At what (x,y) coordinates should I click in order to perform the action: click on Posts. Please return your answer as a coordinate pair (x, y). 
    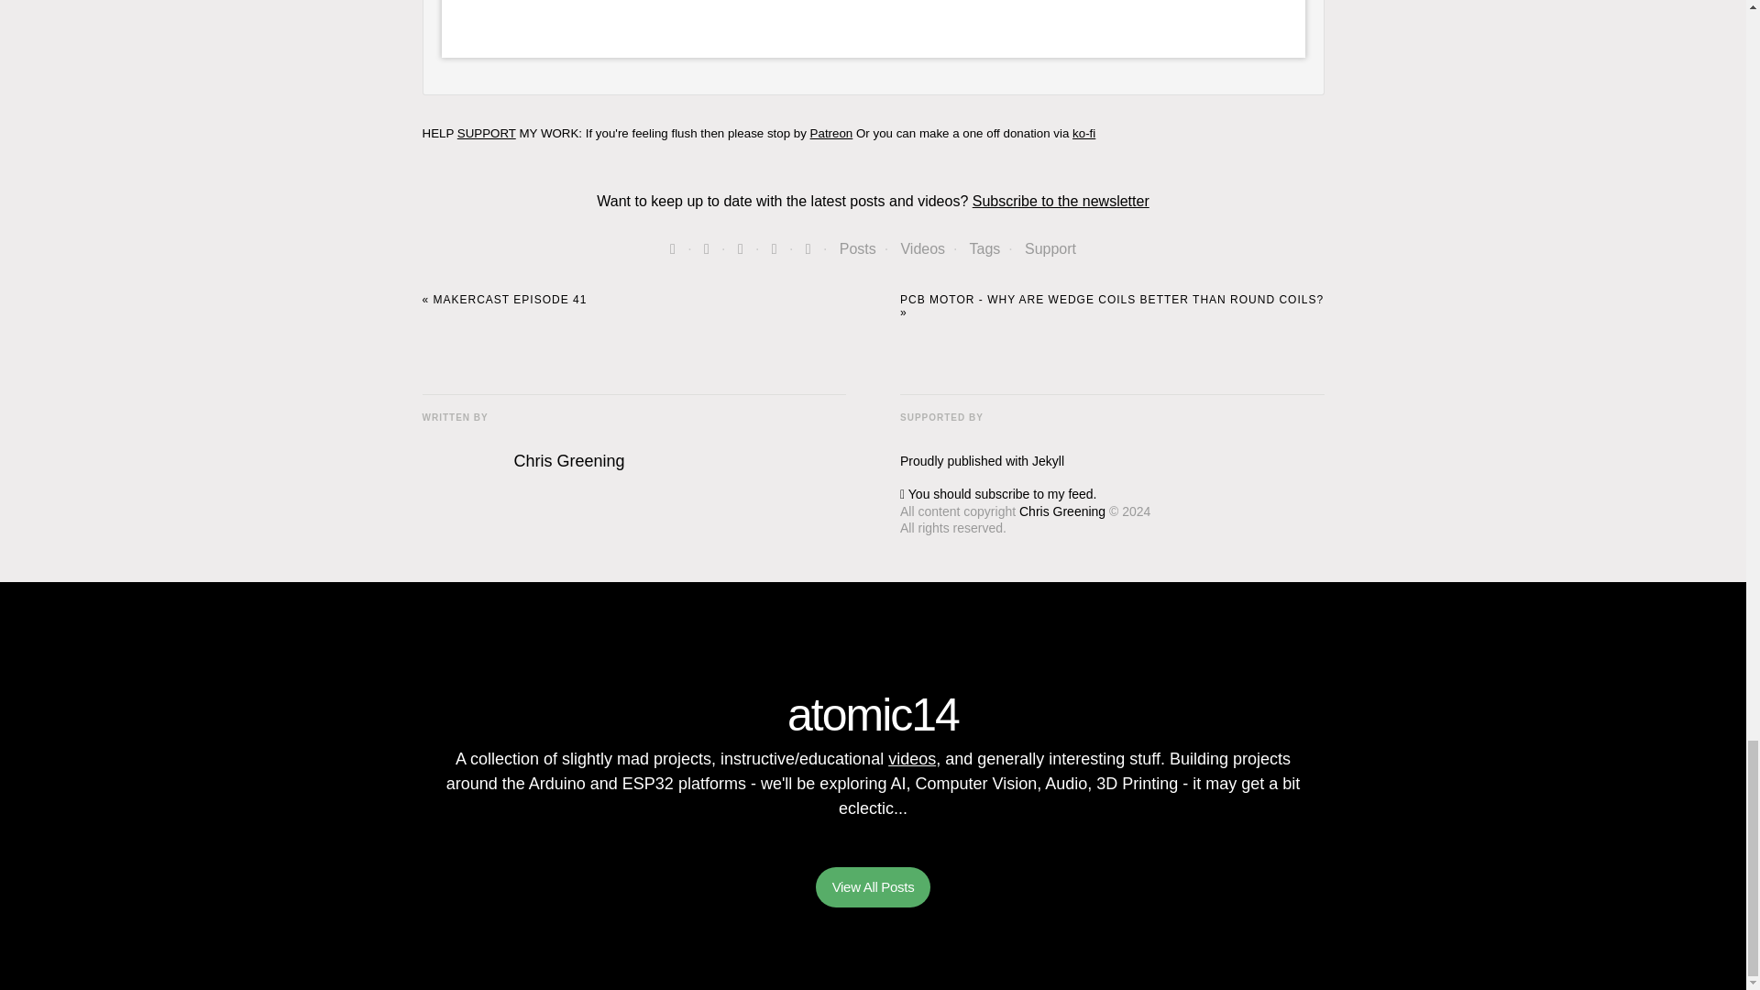
    Looking at the image, I should click on (858, 248).